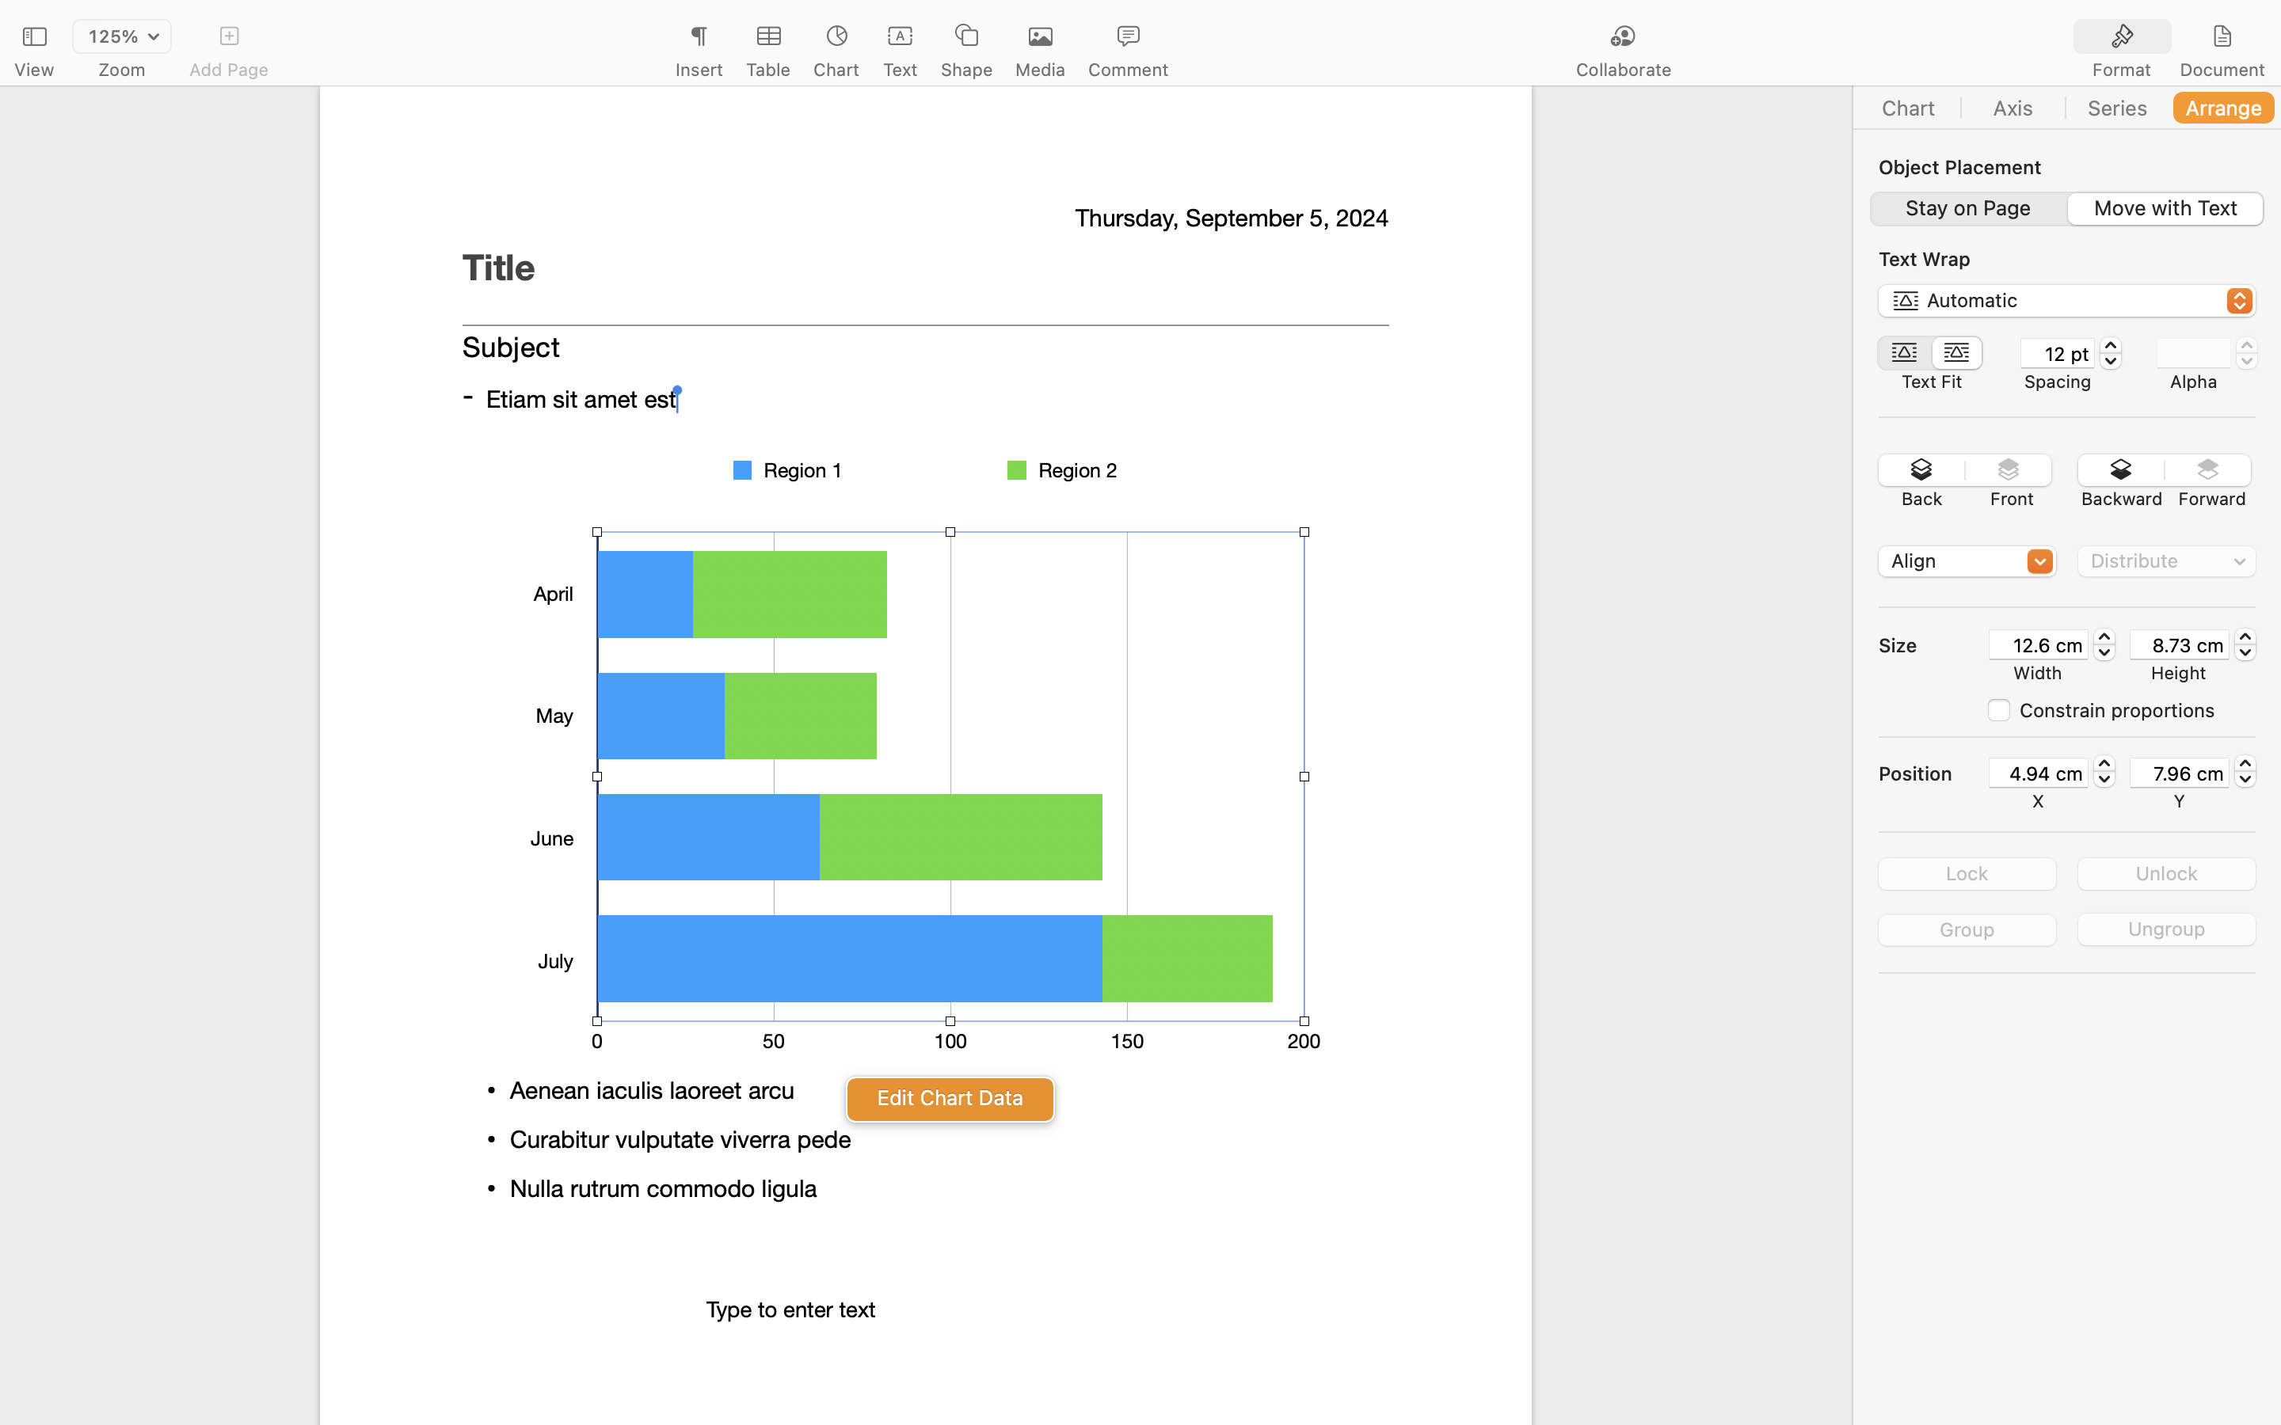 The width and height of the screenshot is (2281, 1425). Describe the element at coordinates (2066, 209) in the screenshot. I see `<AXUIElement 0x10f010910> {pid=1482}` at that location.